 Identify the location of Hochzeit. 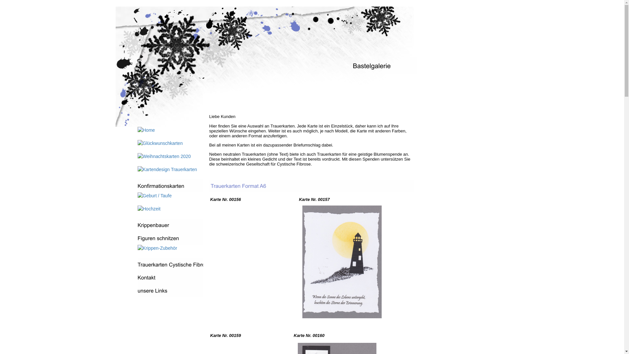
(170, 209).